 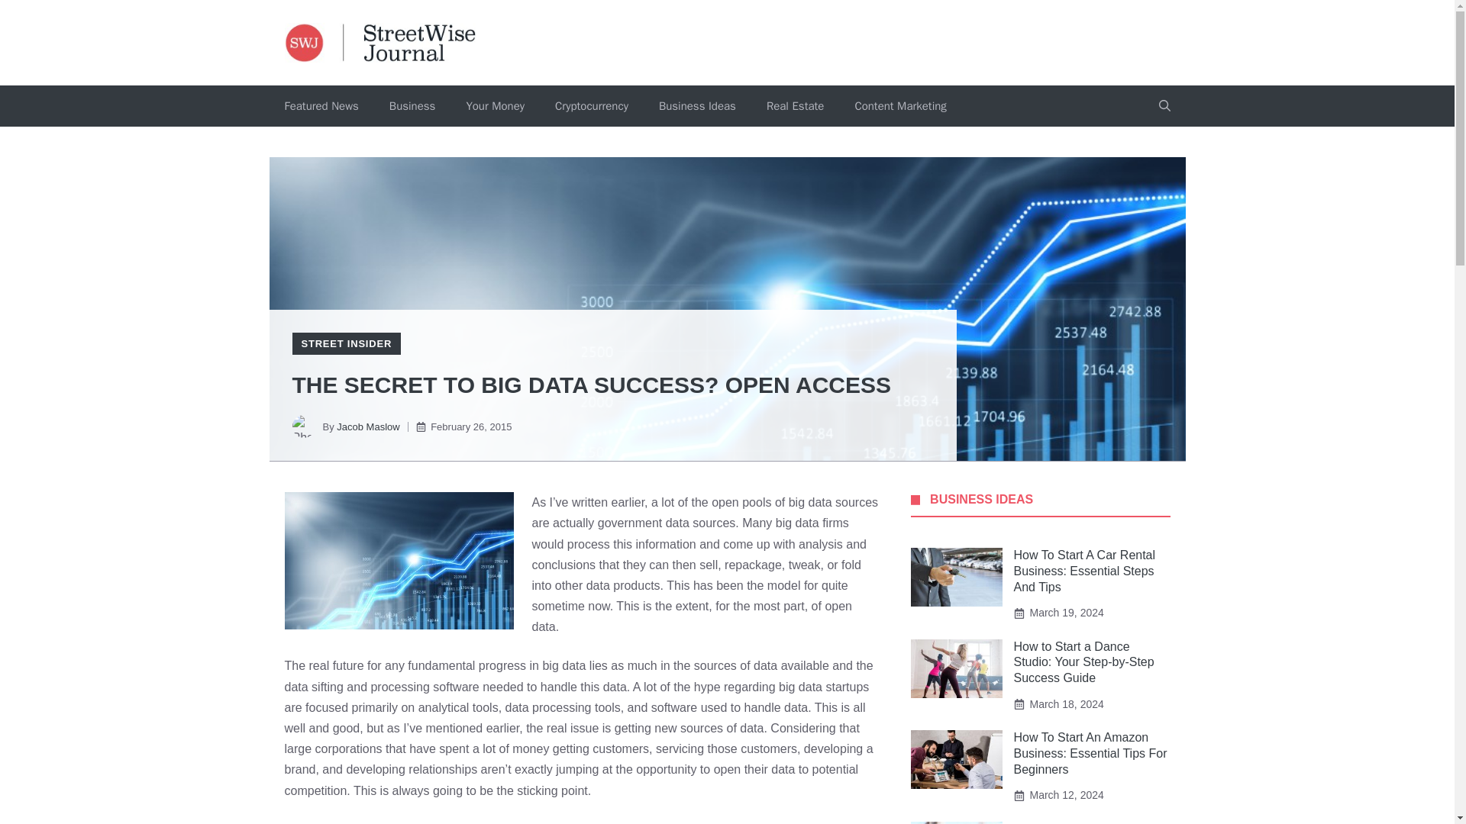 I want to click on How To Start A Car Rental Business: Essential Steps And Tips, so click(x=1085, y=571).